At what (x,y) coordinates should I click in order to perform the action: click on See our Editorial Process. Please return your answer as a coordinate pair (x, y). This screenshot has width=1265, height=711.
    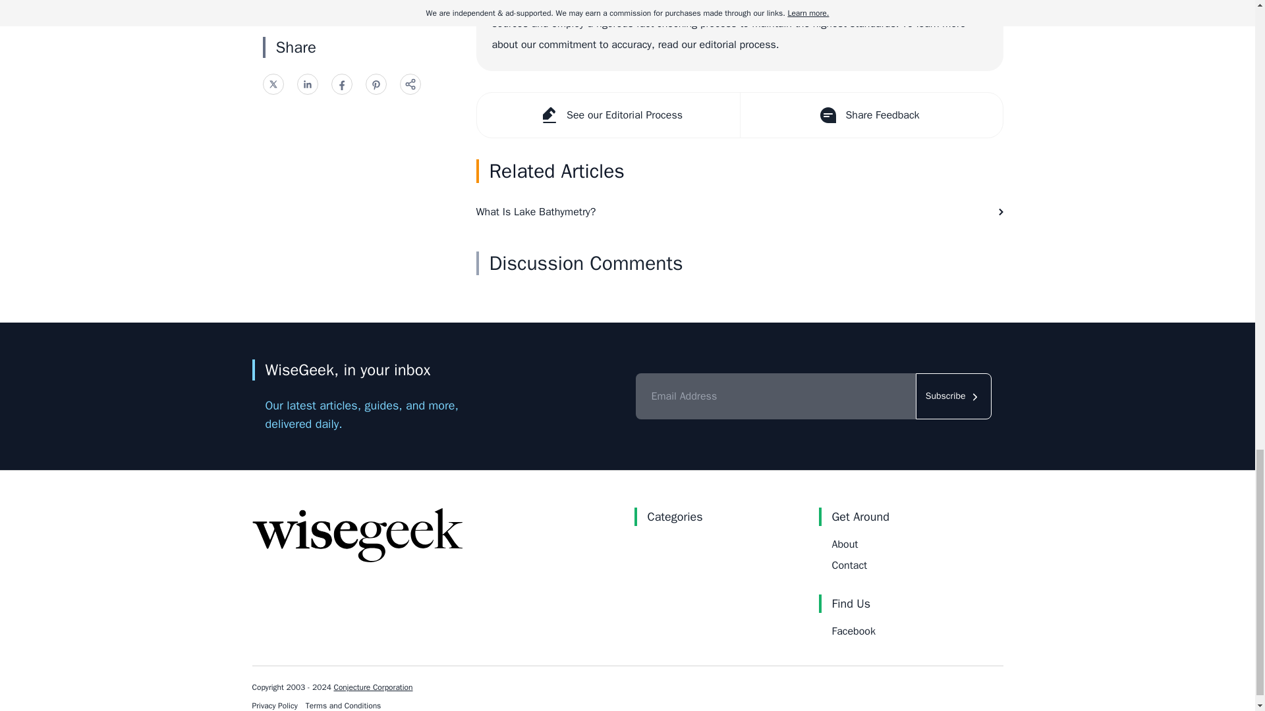
    Looking at the image, I should click on (608, 115).